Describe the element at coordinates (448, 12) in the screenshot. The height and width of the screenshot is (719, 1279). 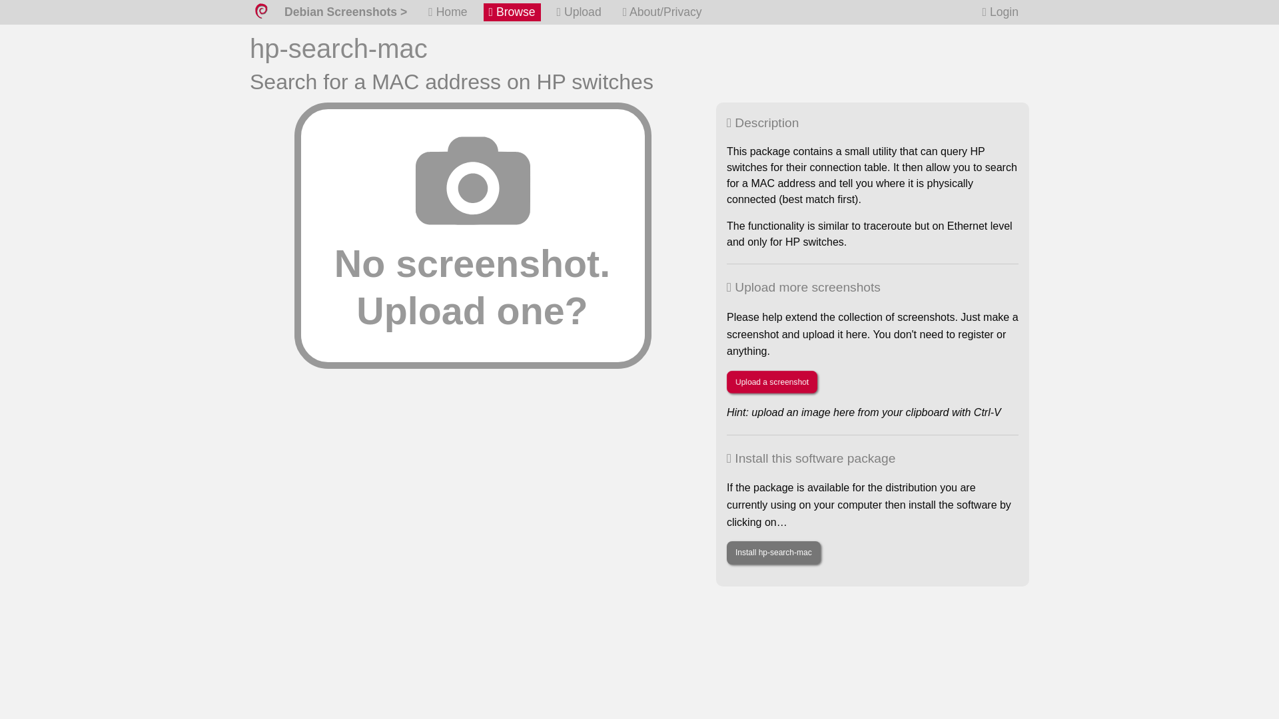
I see `Home` at that location.